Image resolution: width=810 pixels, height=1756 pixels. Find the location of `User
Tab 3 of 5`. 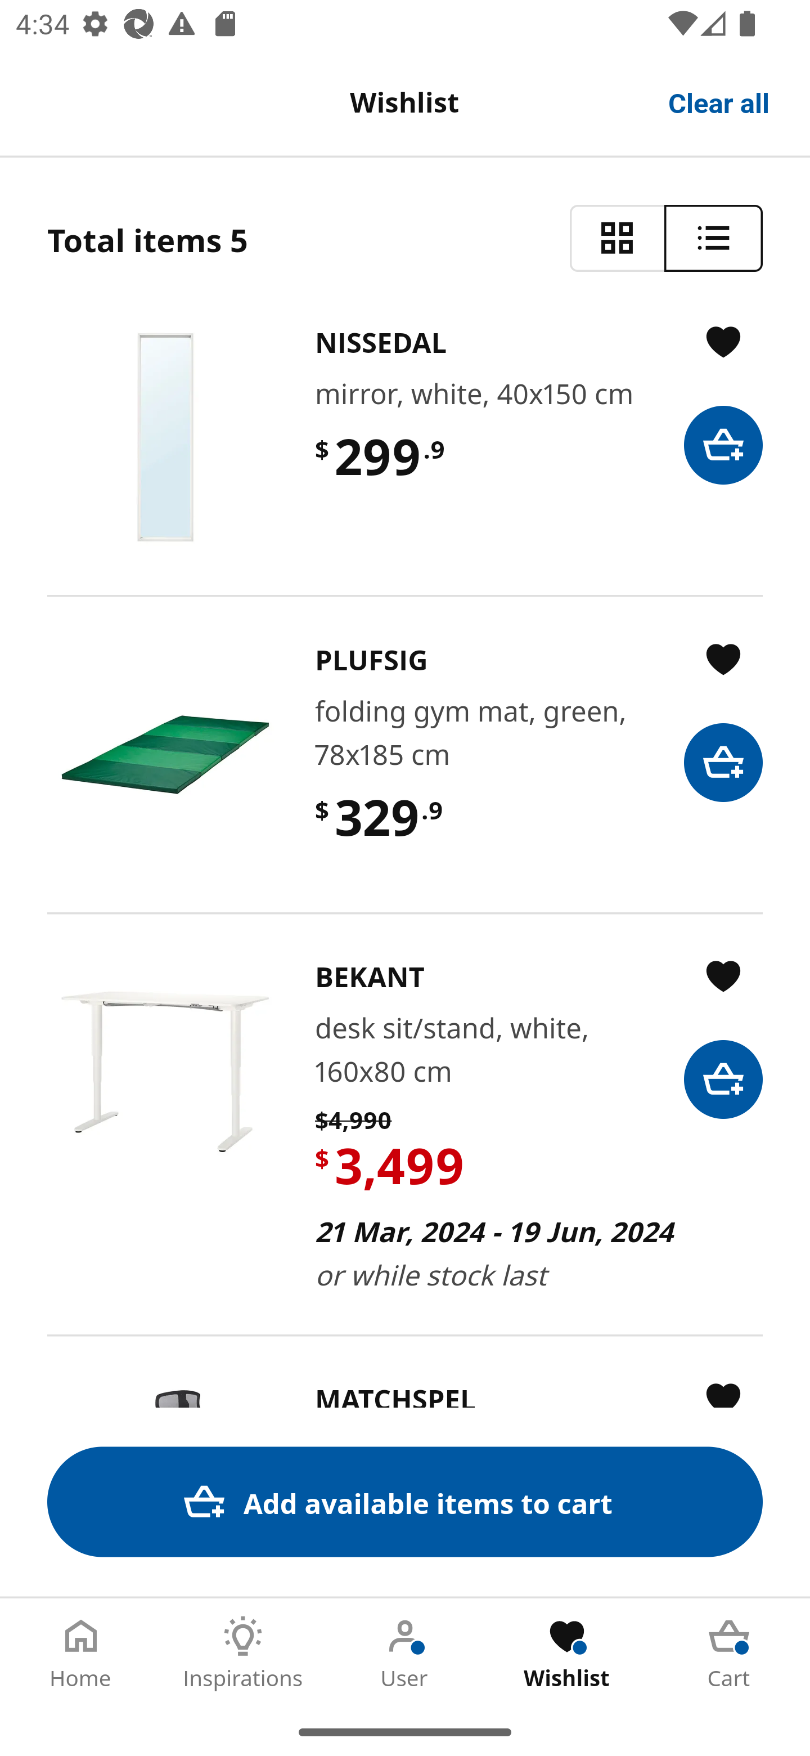

User
Tab 3 of 5 is located at coordinates (405, 1653).